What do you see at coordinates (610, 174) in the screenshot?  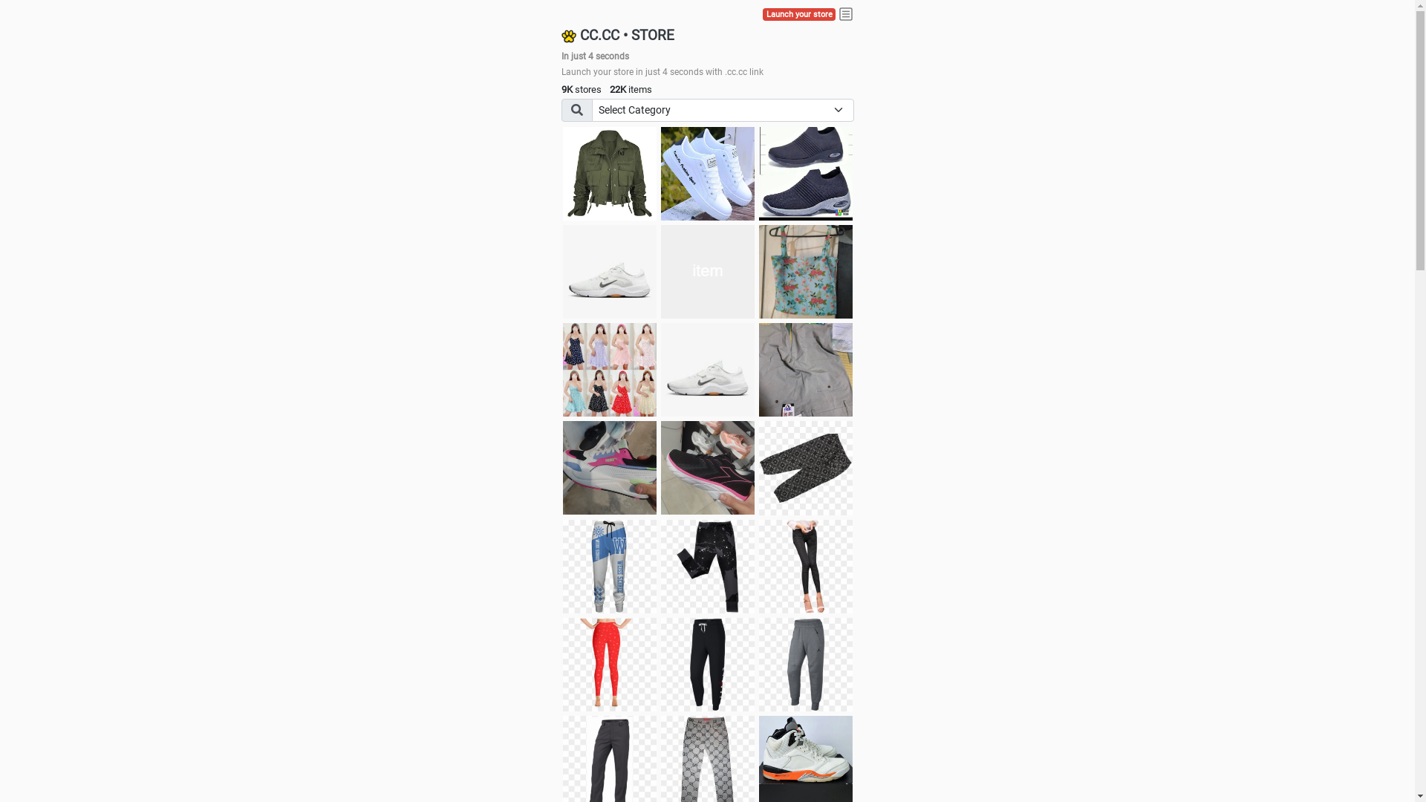 I see `jacket` at bounding box center [610, 174].